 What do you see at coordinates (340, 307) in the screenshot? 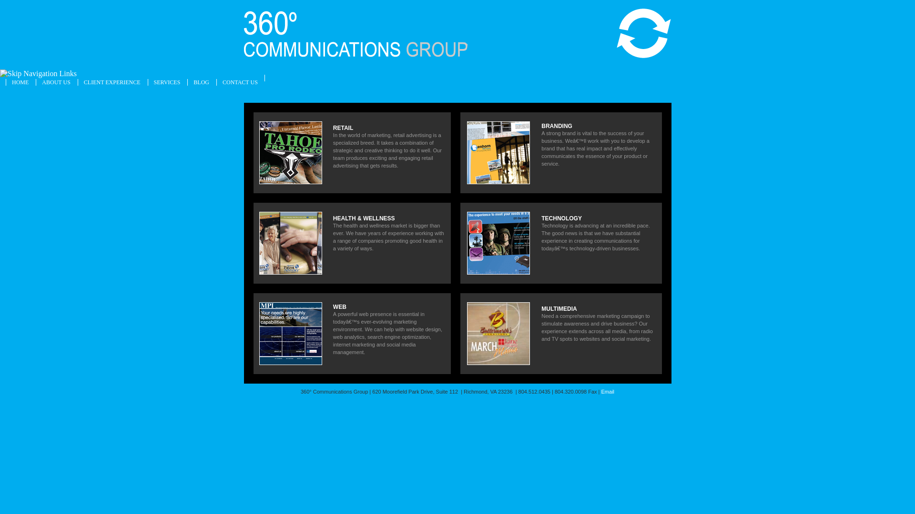
I see `WEB` at bounding box center [340, 307].